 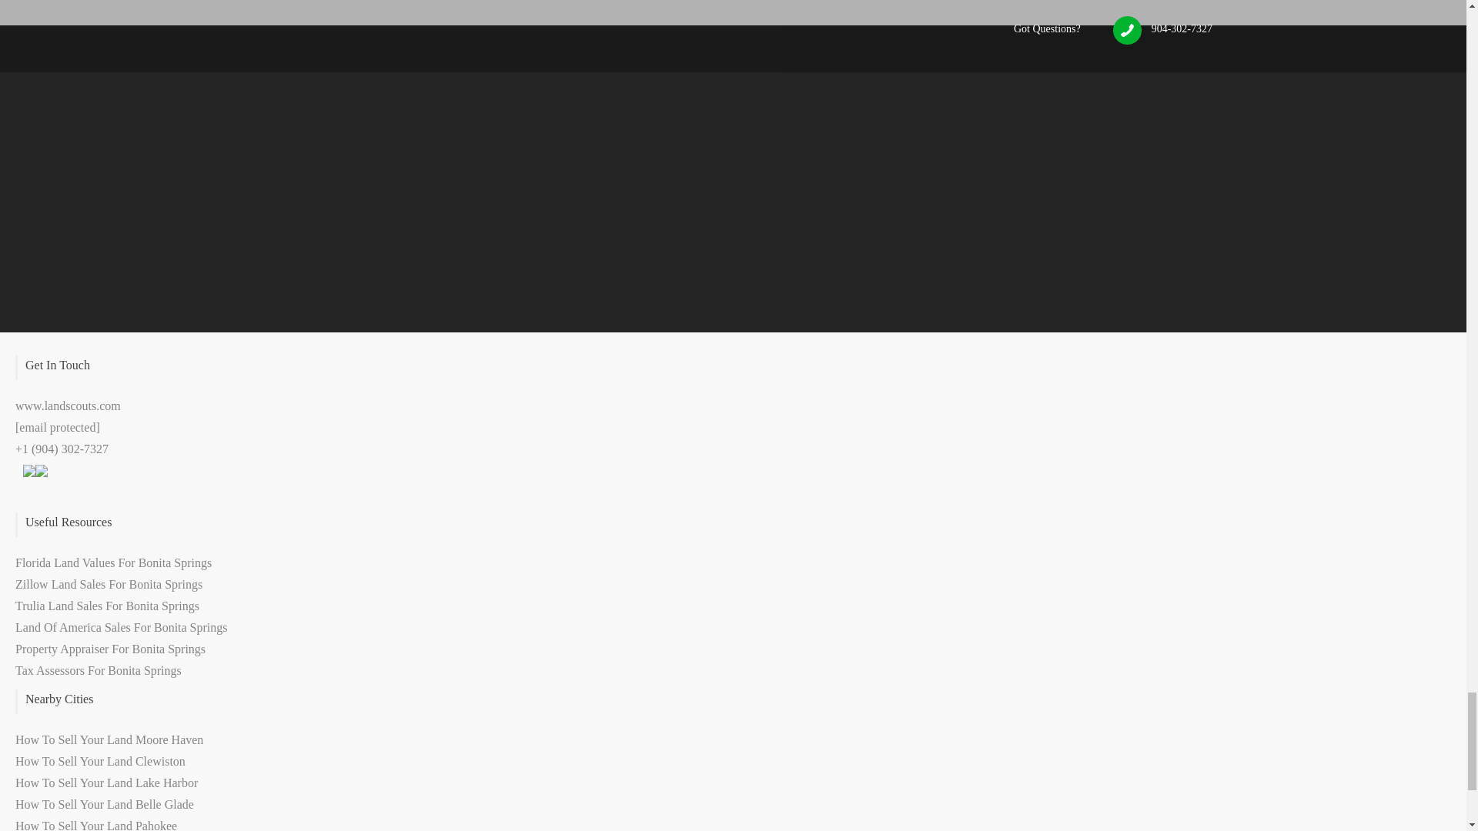 I want to click on How To Sell Your Land Clewiston, so click(x=100, y=760).